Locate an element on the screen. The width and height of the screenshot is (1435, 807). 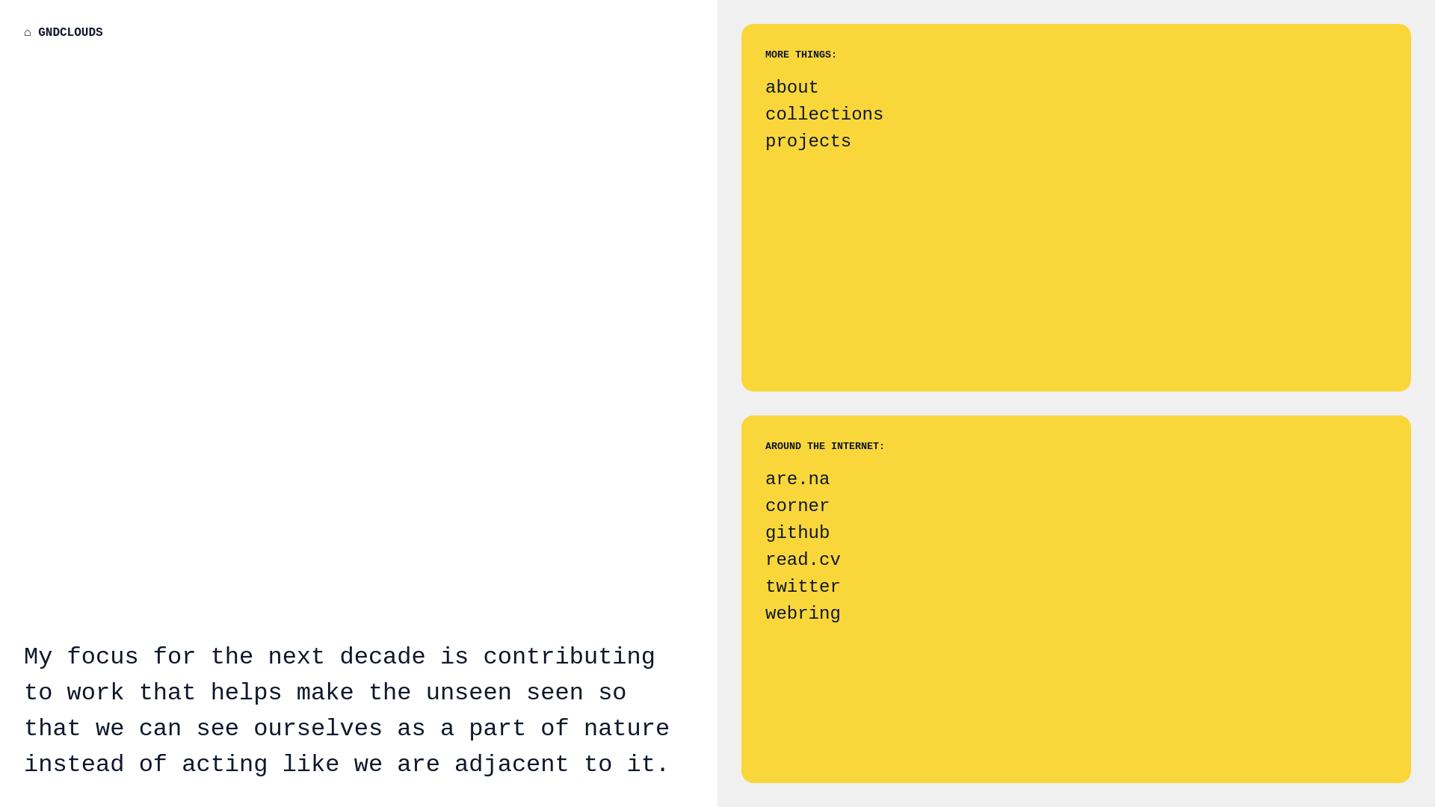
are.na is located at coordinates (1076, 480).